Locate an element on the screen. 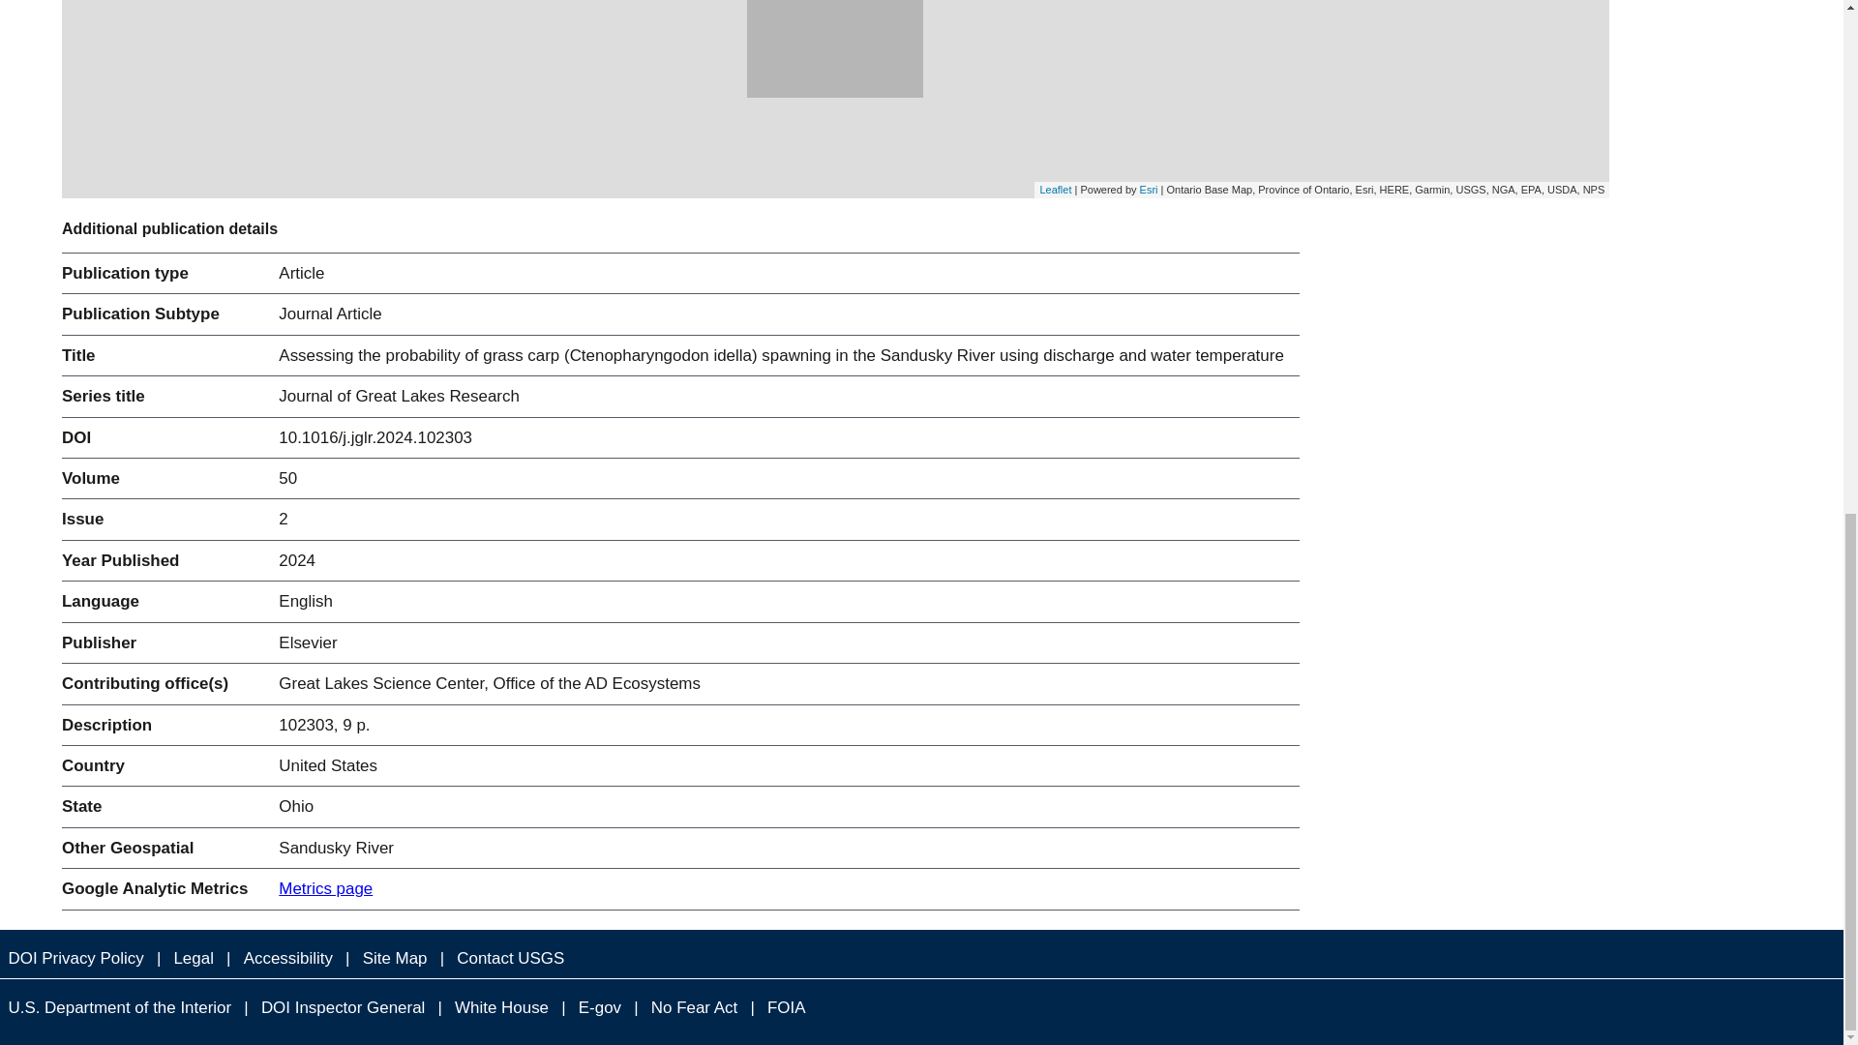 The width and height of the screenshot is (1858, 1045). No Fear Act is located at coordinates (693, 1008).